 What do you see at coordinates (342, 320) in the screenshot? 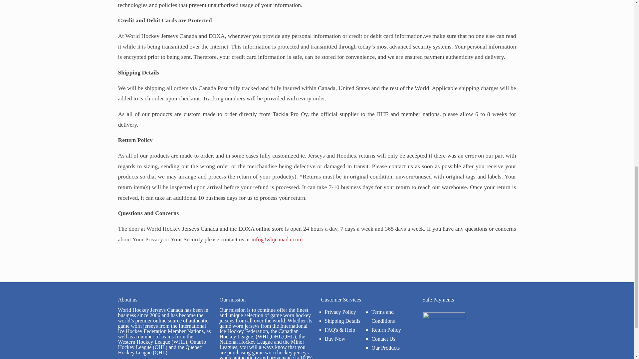
I see `Shipping Details` at bounding box center [342, 320].